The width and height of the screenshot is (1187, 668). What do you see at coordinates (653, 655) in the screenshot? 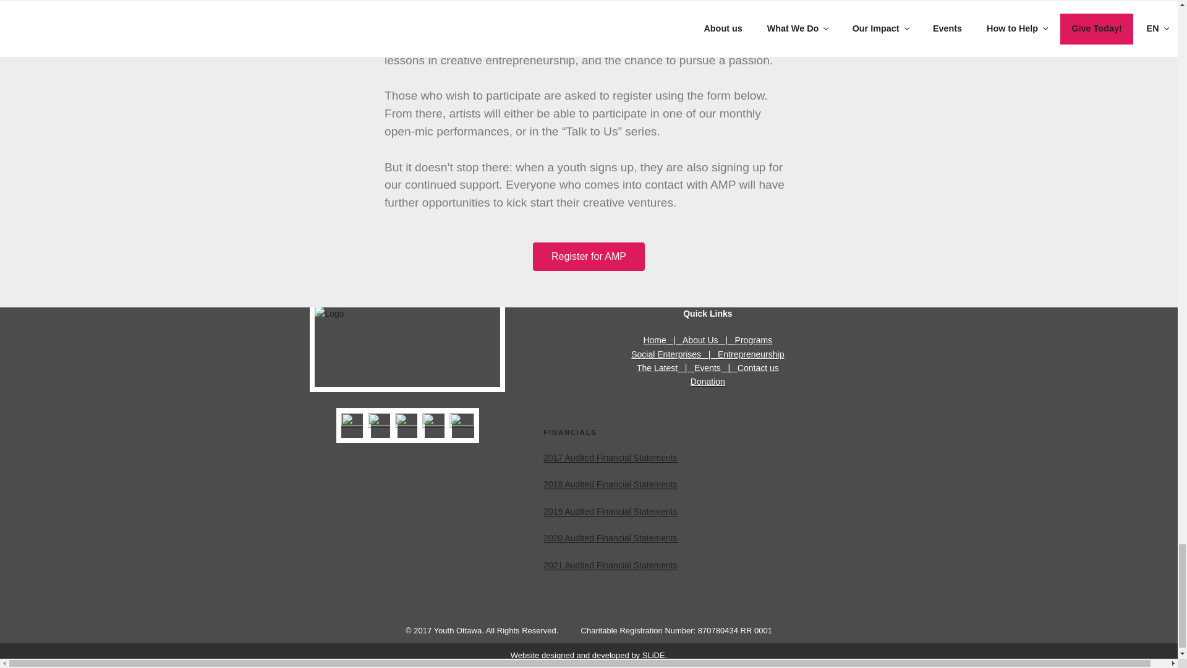
I see `SLiDE` at bounding box center [653, 655].